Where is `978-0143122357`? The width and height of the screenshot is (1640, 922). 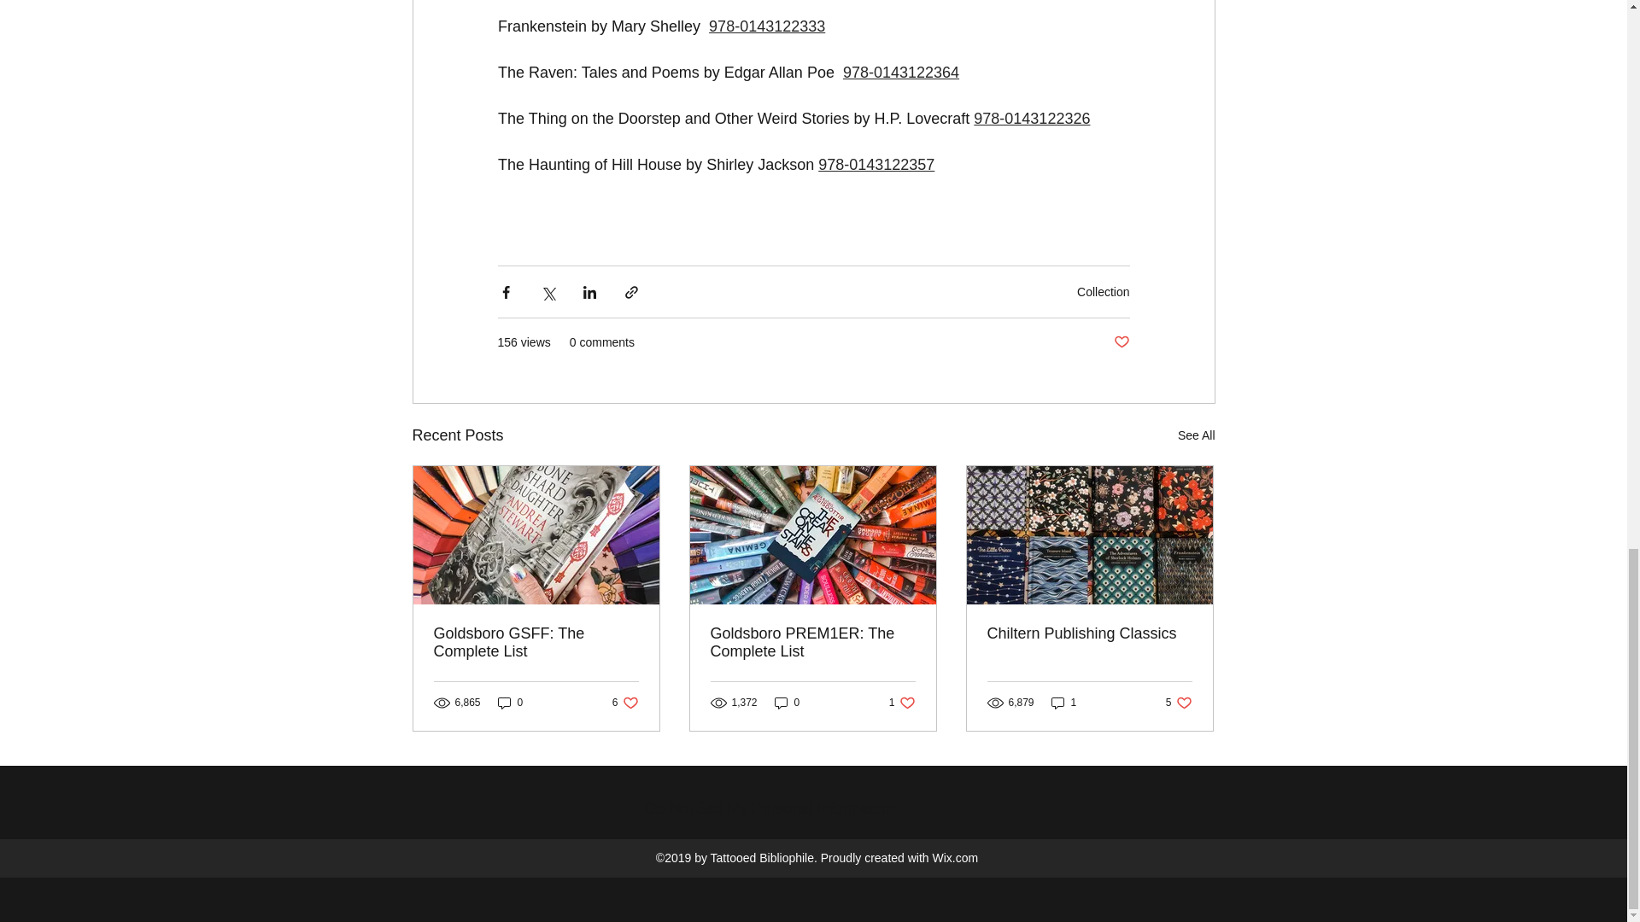
978-0143122357 is located at coordinates (876, 164).